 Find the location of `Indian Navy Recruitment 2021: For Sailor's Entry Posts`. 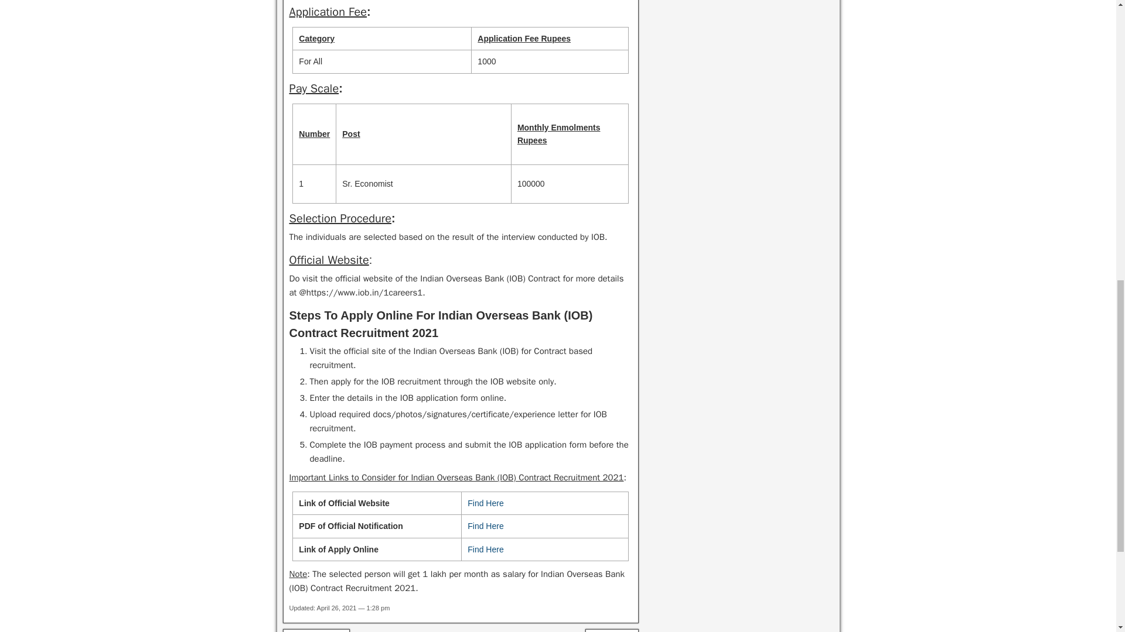

Indian Navy Recruitment 2021: For Sailor's Entry Posts is located at coordinates (612, 630).